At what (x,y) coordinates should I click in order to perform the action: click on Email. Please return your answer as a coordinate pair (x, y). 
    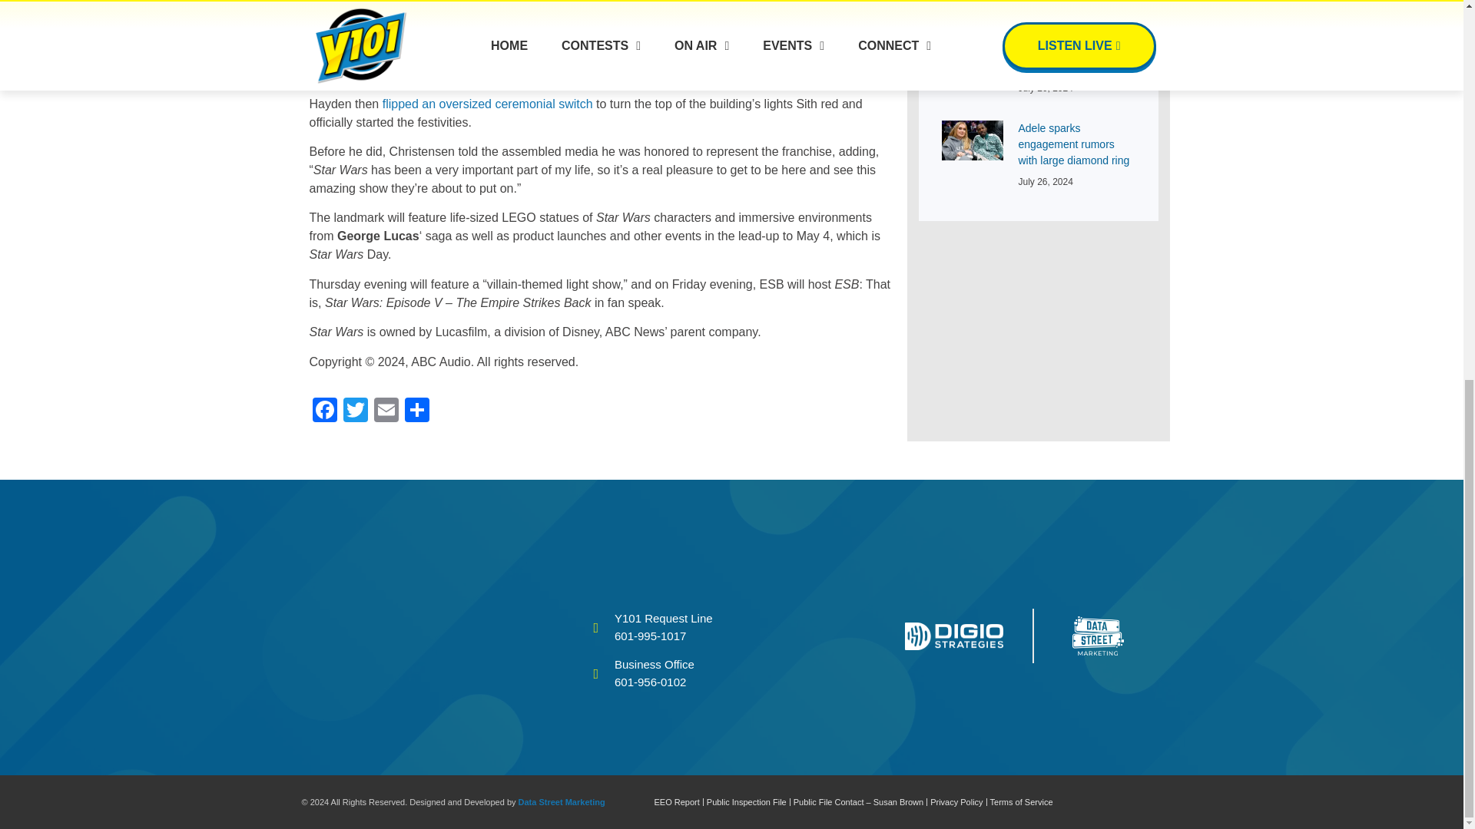
    Looking at the image, I should click on (386, 411).